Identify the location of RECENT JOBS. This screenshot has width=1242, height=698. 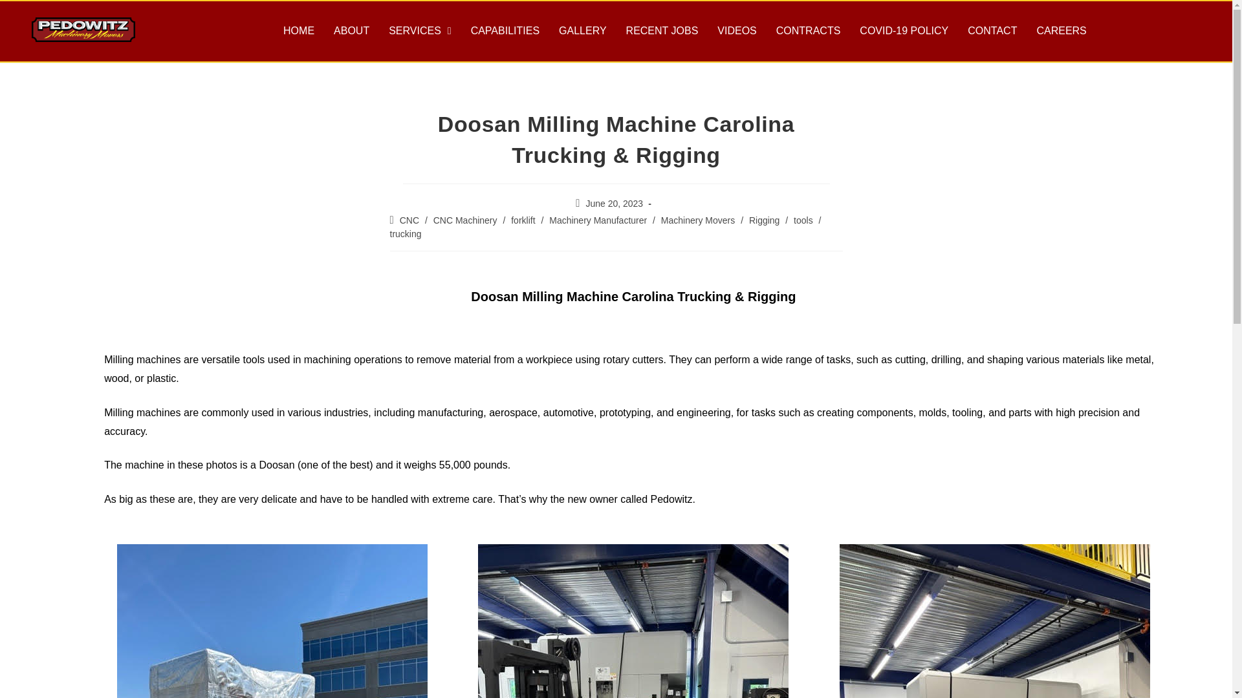
(662, 31).